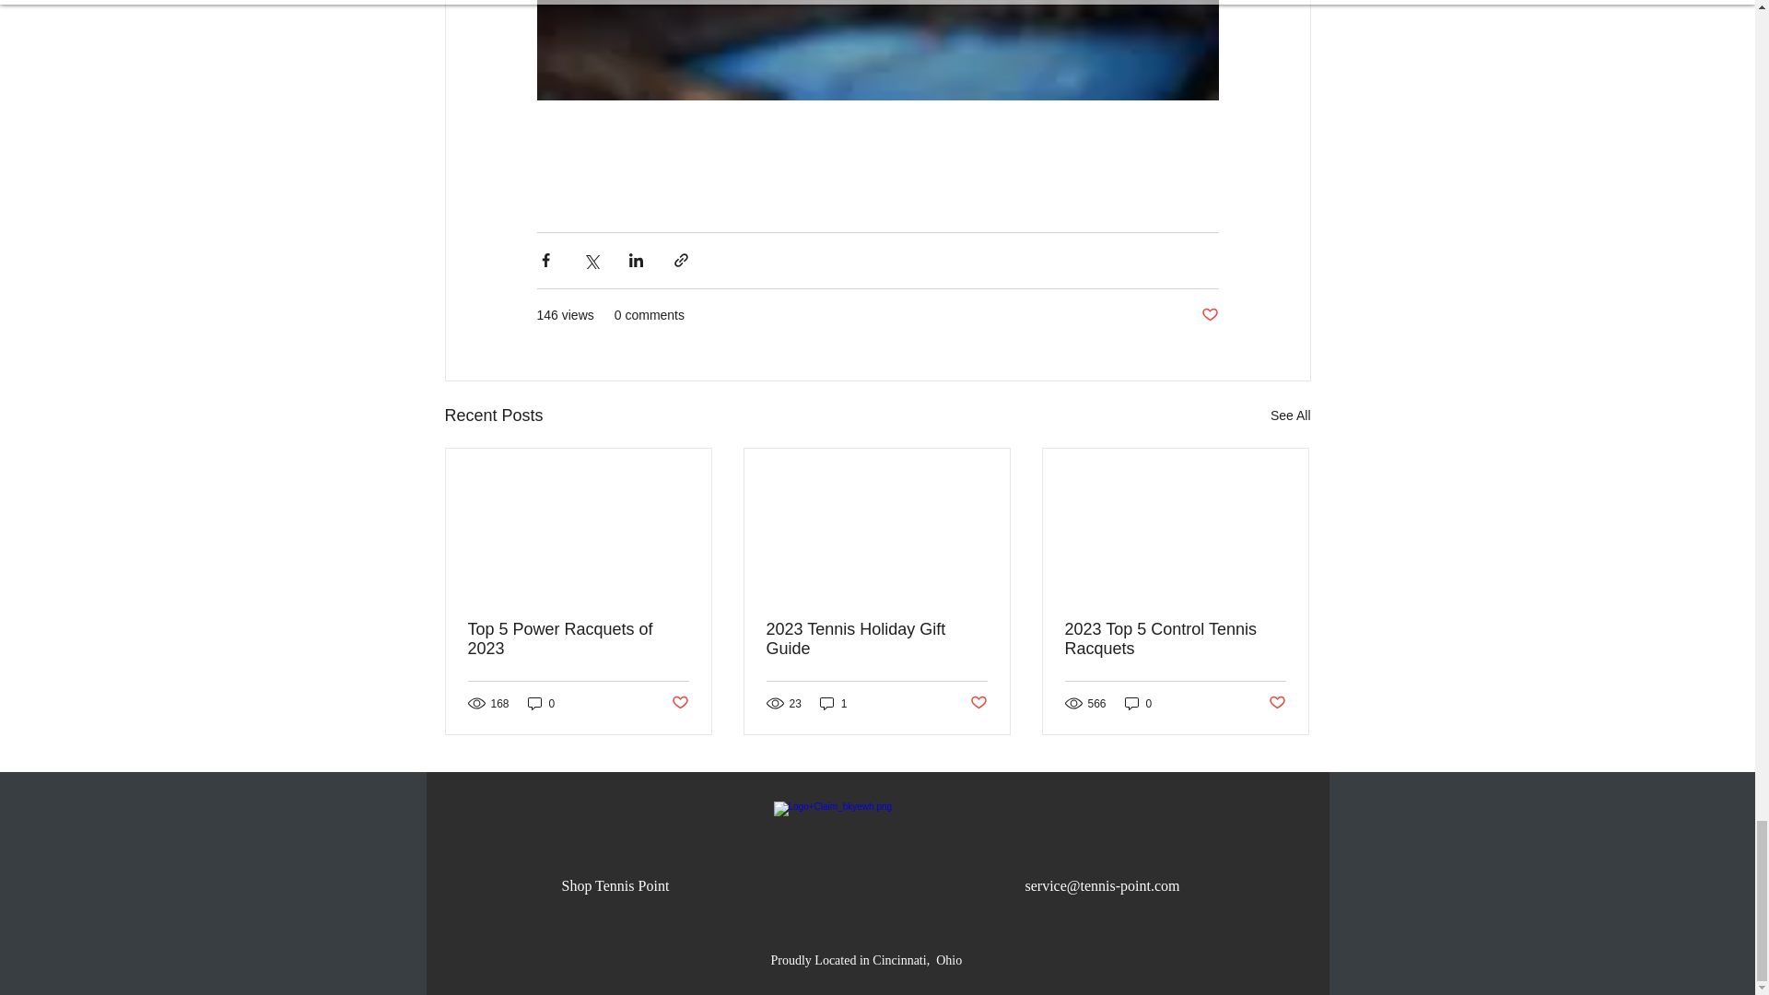 This screenshot has height=995, width=1769. What do you see at coordinates (1290, 416) in the screenshot?
I see `See All` at bounding box center [1290, 416].